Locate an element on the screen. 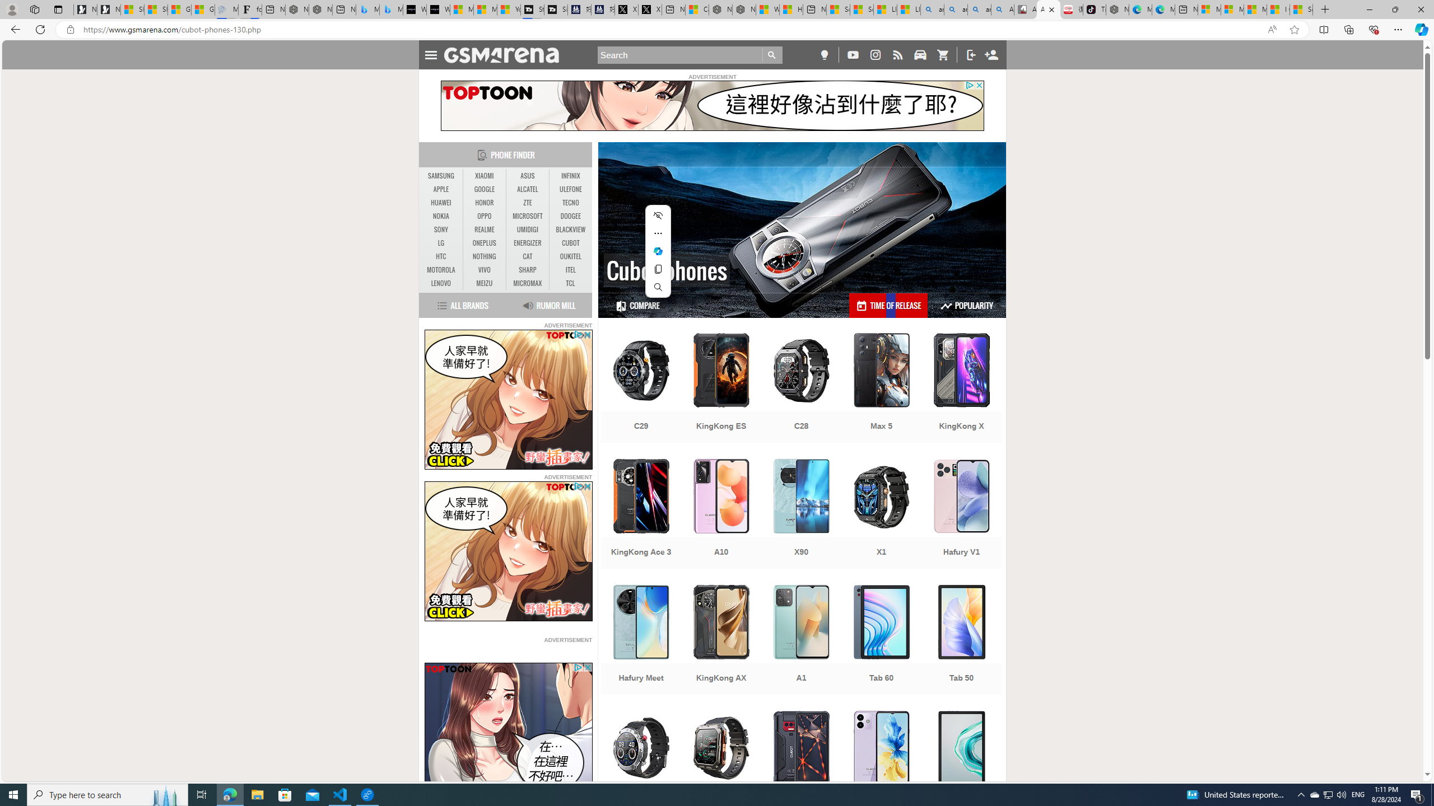 Image resolution: width=1434 pixels, height=806 pixels. Search is located at coordinates (658, 287).